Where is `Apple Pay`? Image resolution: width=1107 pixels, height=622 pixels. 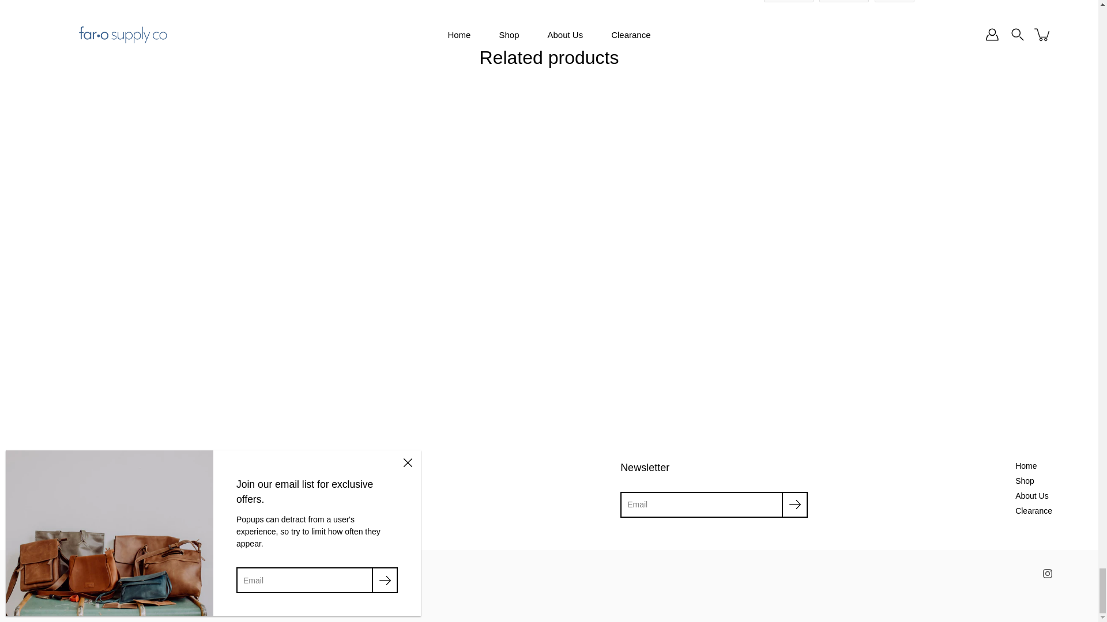
Apple Pay is located at coordinates (82, 576).